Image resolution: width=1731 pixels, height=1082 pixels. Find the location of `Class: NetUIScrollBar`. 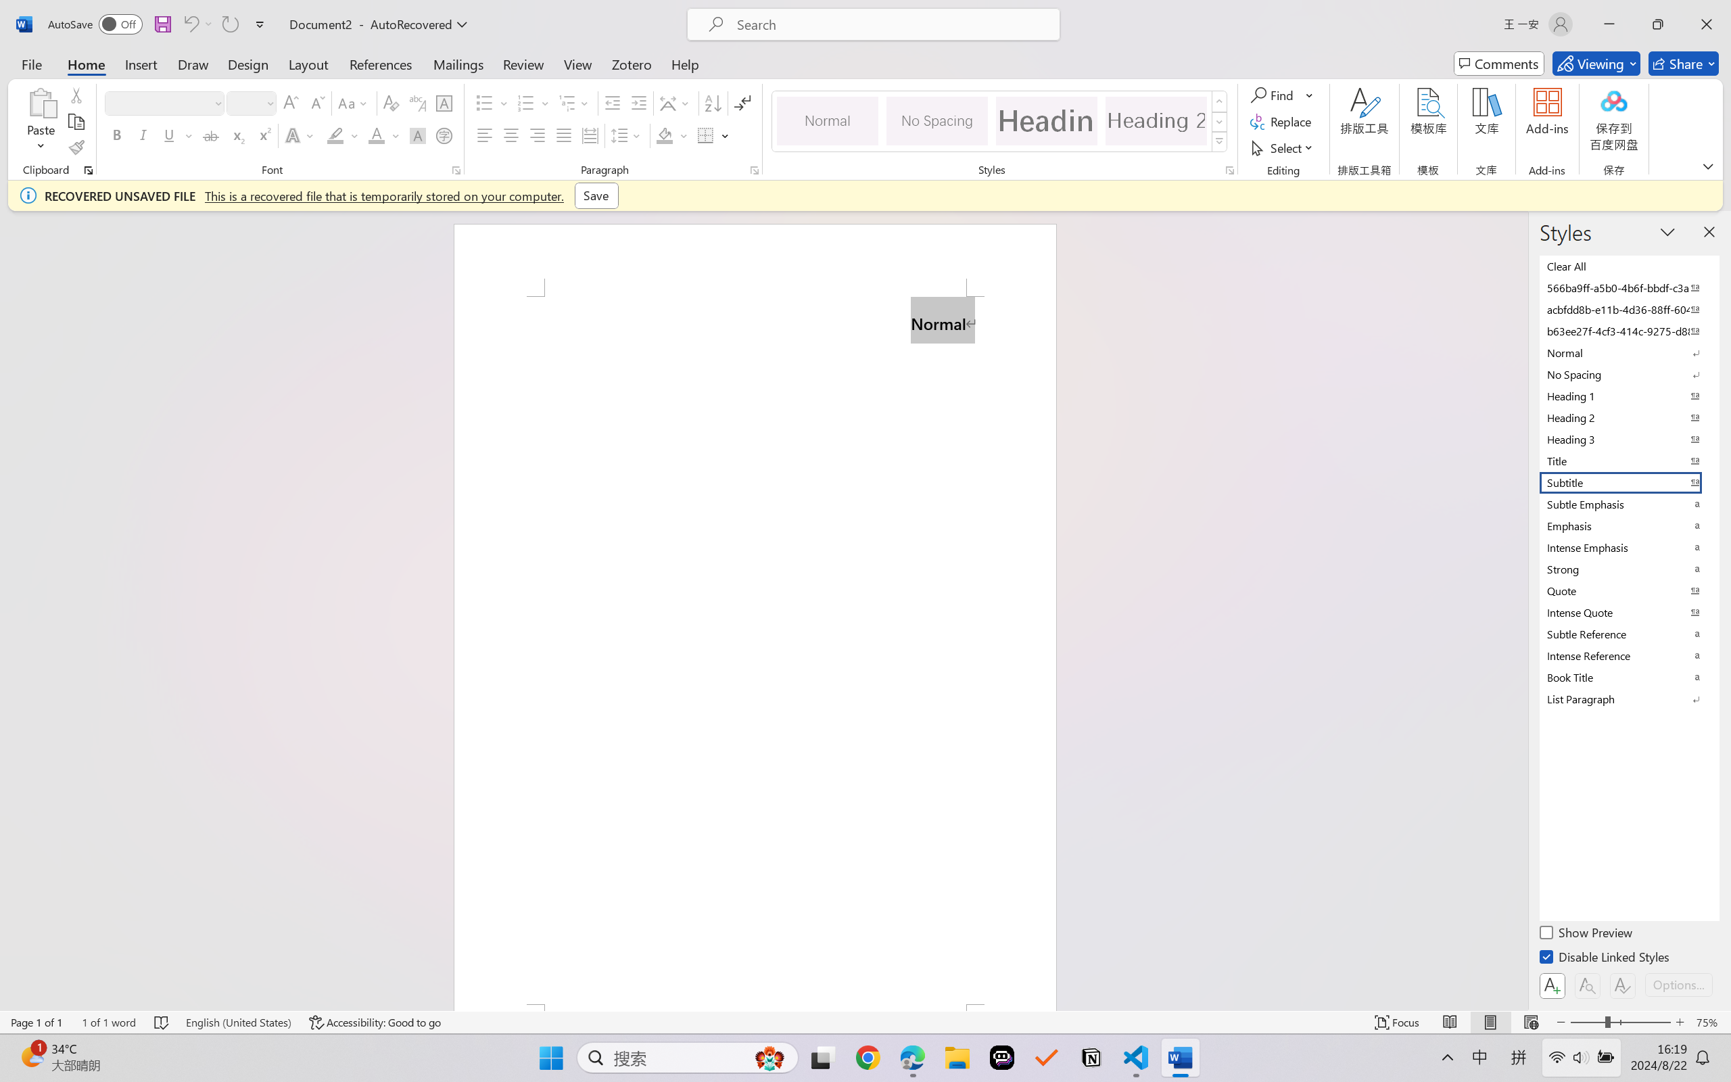

Class: NetUIScrollBar is located at coordinates (1519, 611).